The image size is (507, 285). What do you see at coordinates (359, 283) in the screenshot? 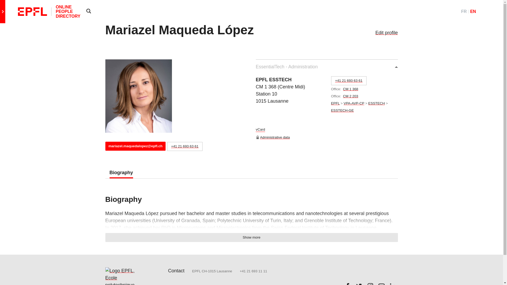
I see `Follow us on Twitter.` at bounding box center [359, 283].